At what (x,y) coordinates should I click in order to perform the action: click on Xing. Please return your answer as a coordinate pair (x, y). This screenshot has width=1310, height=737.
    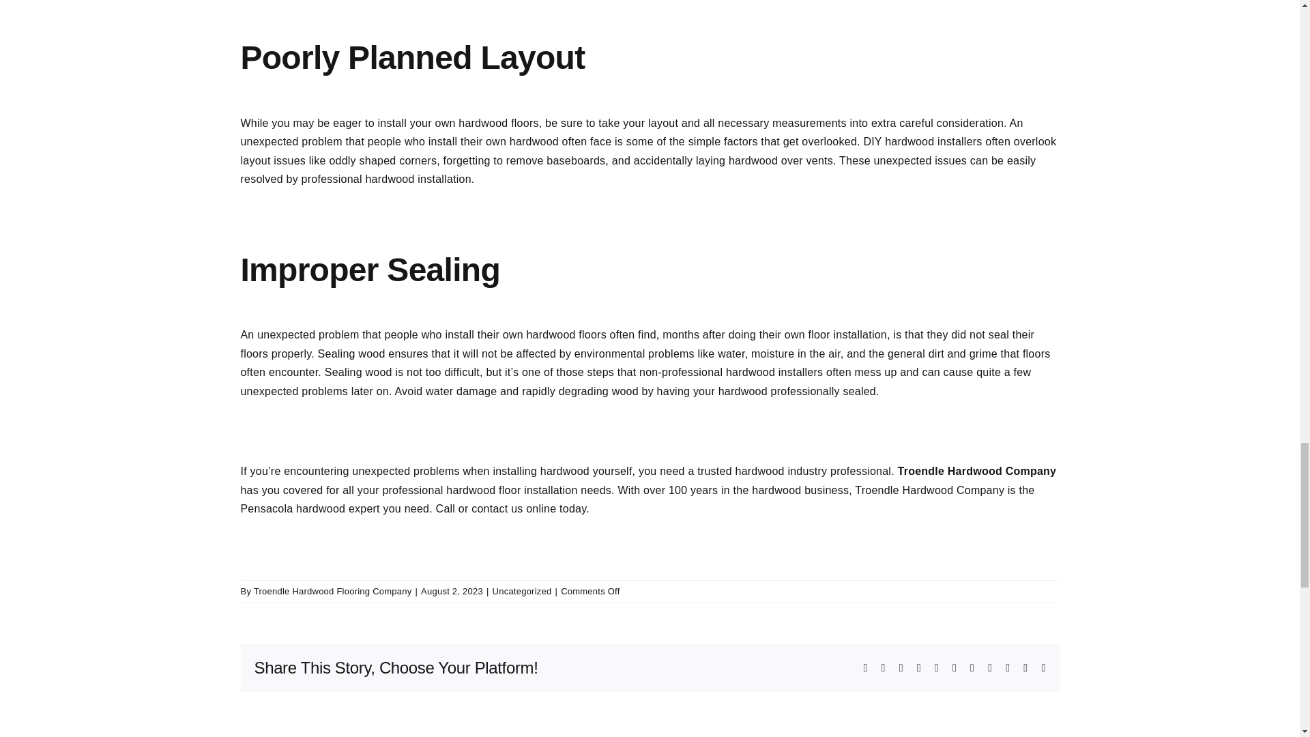
    Looking at the image, I should click on (1025, 667).